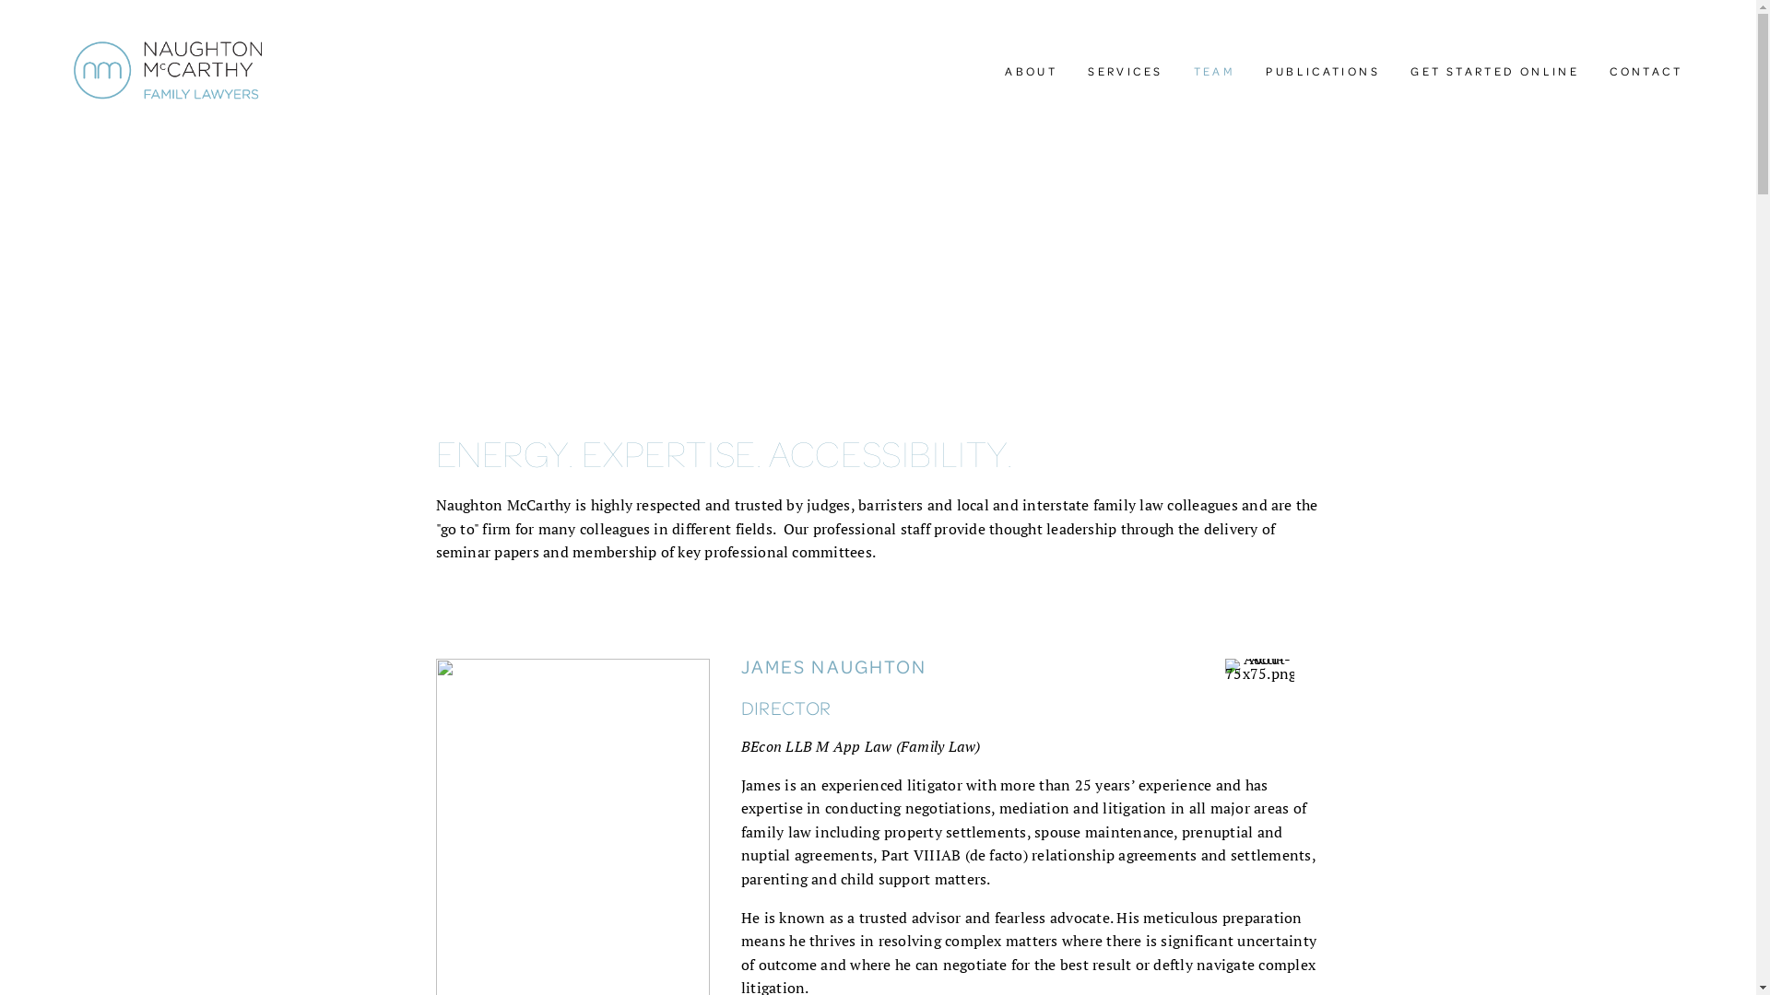  Describe the element at coordinates (1495, 71) in the screenshot. I see `GET STARTED ONLINE` at that location.